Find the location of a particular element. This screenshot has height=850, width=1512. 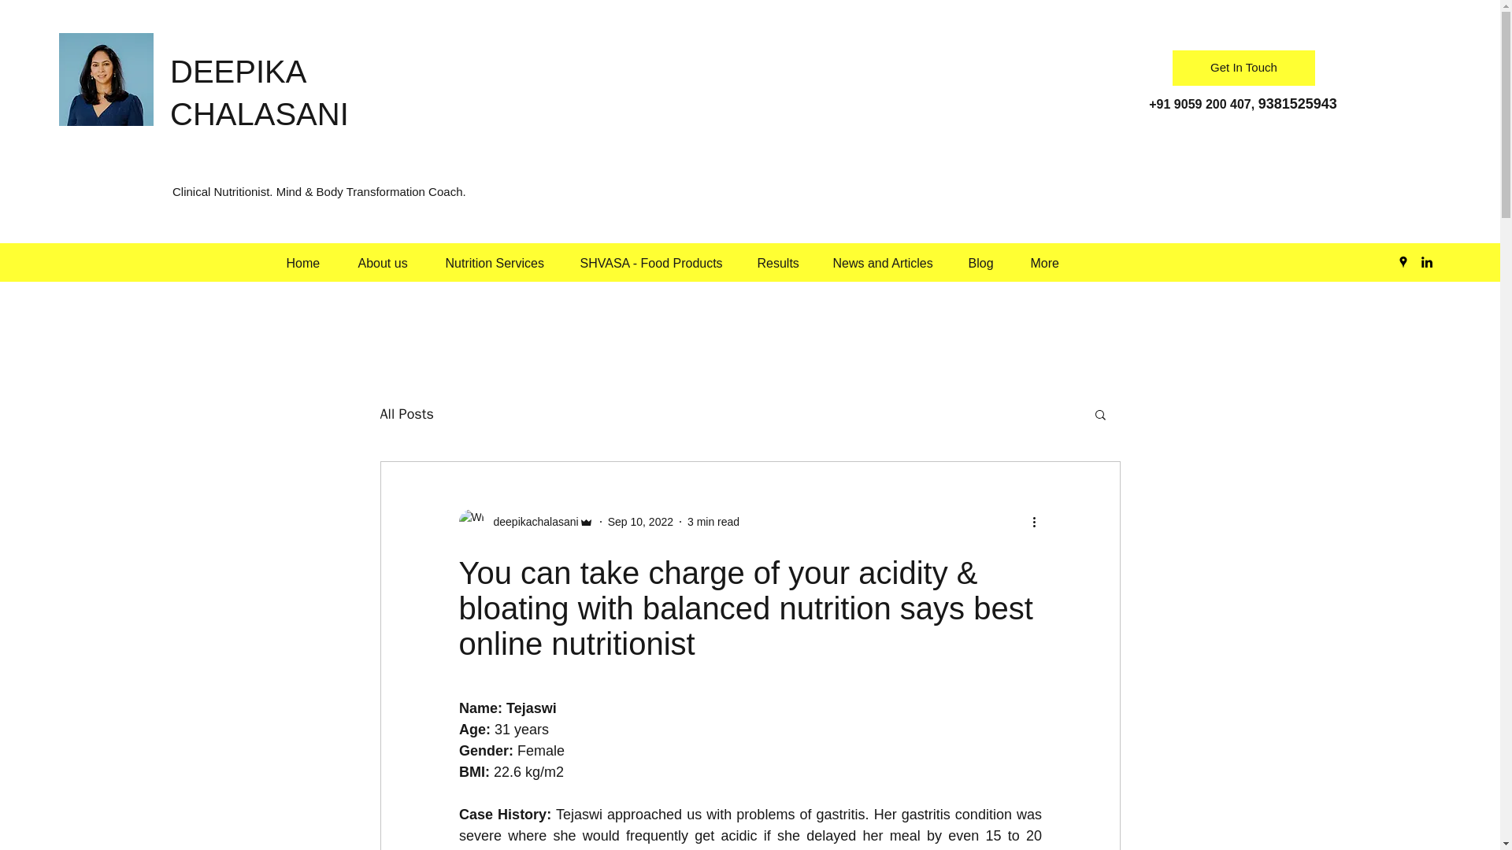

Get In Touch is located at coordinates (1244, 68).